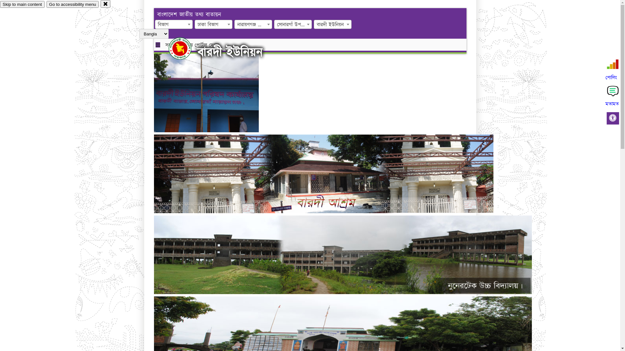 The height and width of the screenshot is (351, 625). I want to click on Go to accessibility menu, so click(73, 5).